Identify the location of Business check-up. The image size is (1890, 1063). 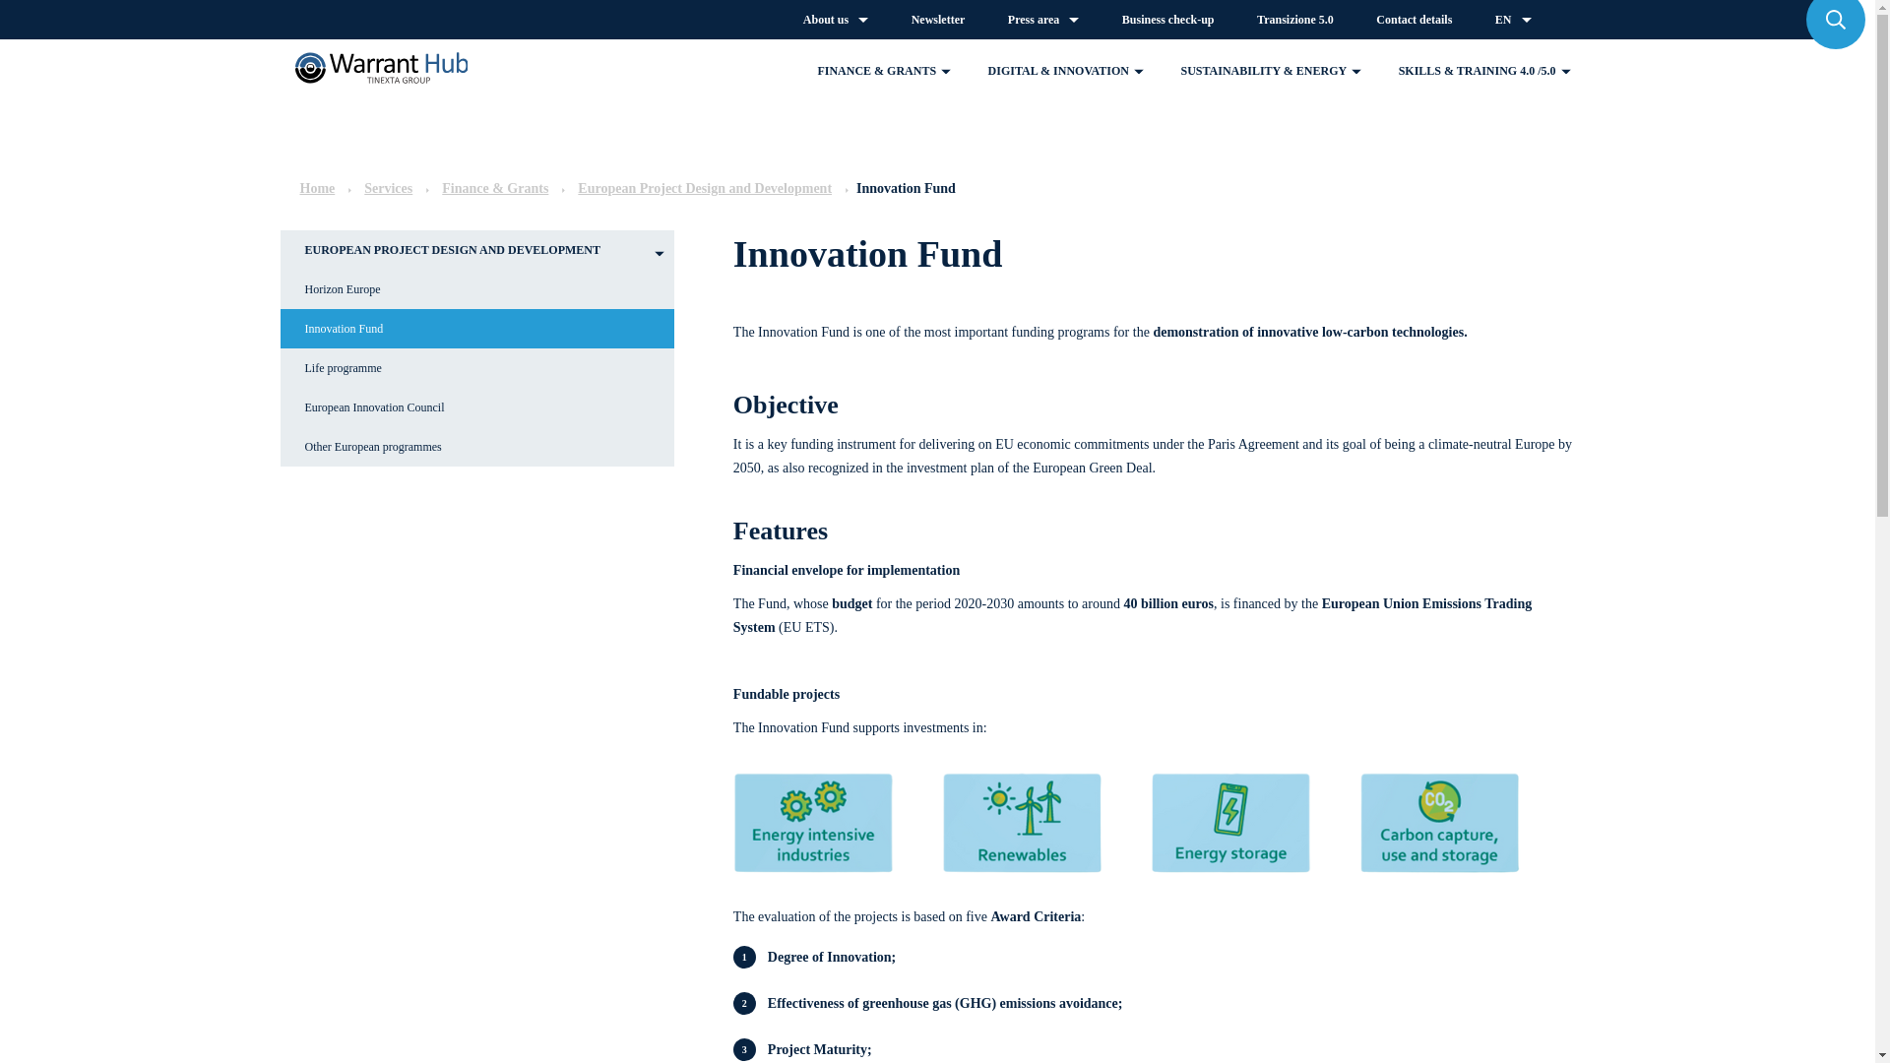
(1167, 20).